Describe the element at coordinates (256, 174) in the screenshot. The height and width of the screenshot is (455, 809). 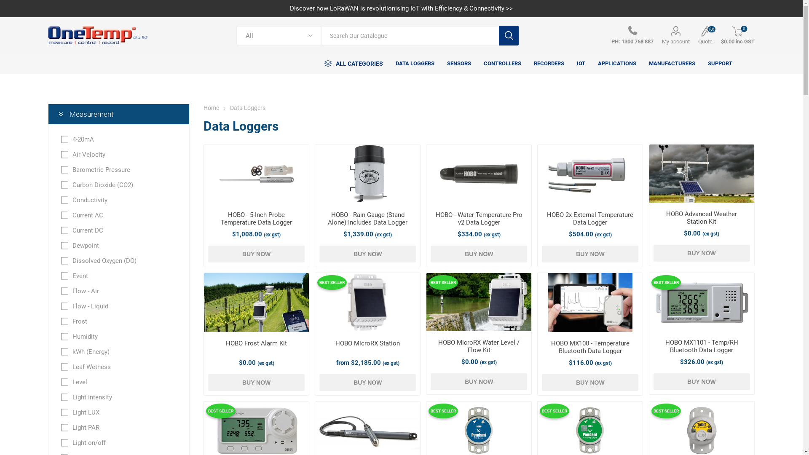
I see `Show details for HOBO - 5-Inch Probe Temperature Data Logger` at that location.